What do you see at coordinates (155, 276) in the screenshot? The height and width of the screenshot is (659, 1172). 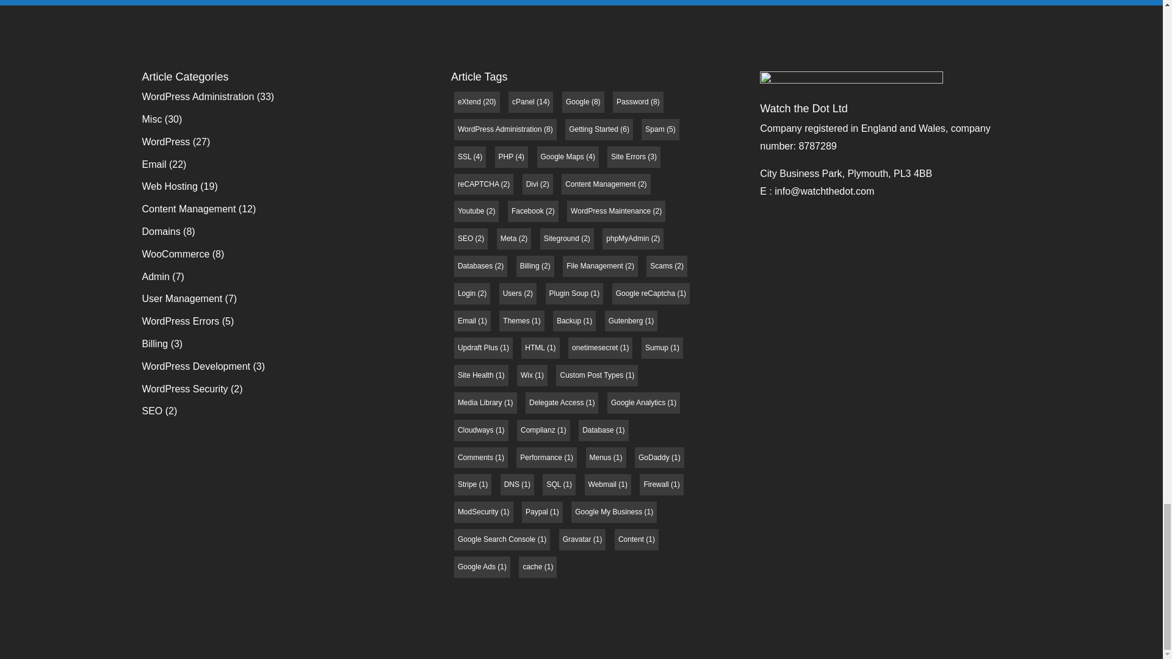 I see `Admin` at bounding box center [155, 276].